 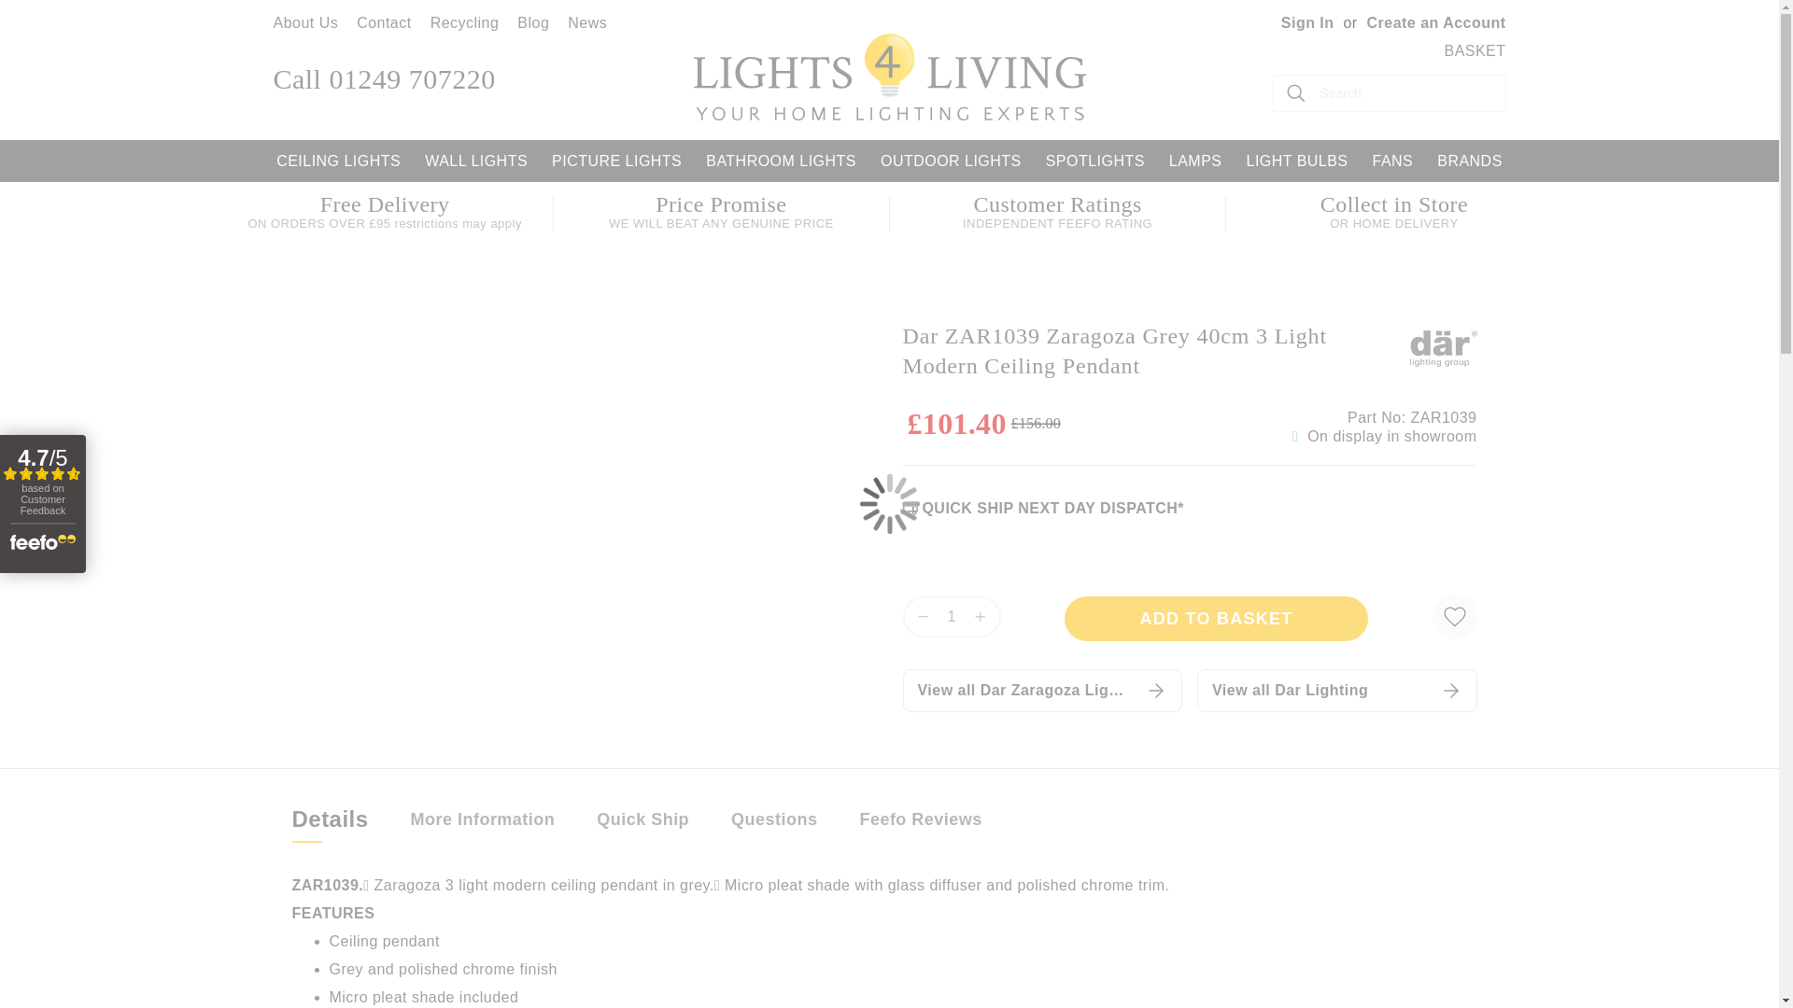 What do you see at coordinates (338, 161) in the screenshot?
I see `Ceiling Lights` at bounding box center [338, 161].